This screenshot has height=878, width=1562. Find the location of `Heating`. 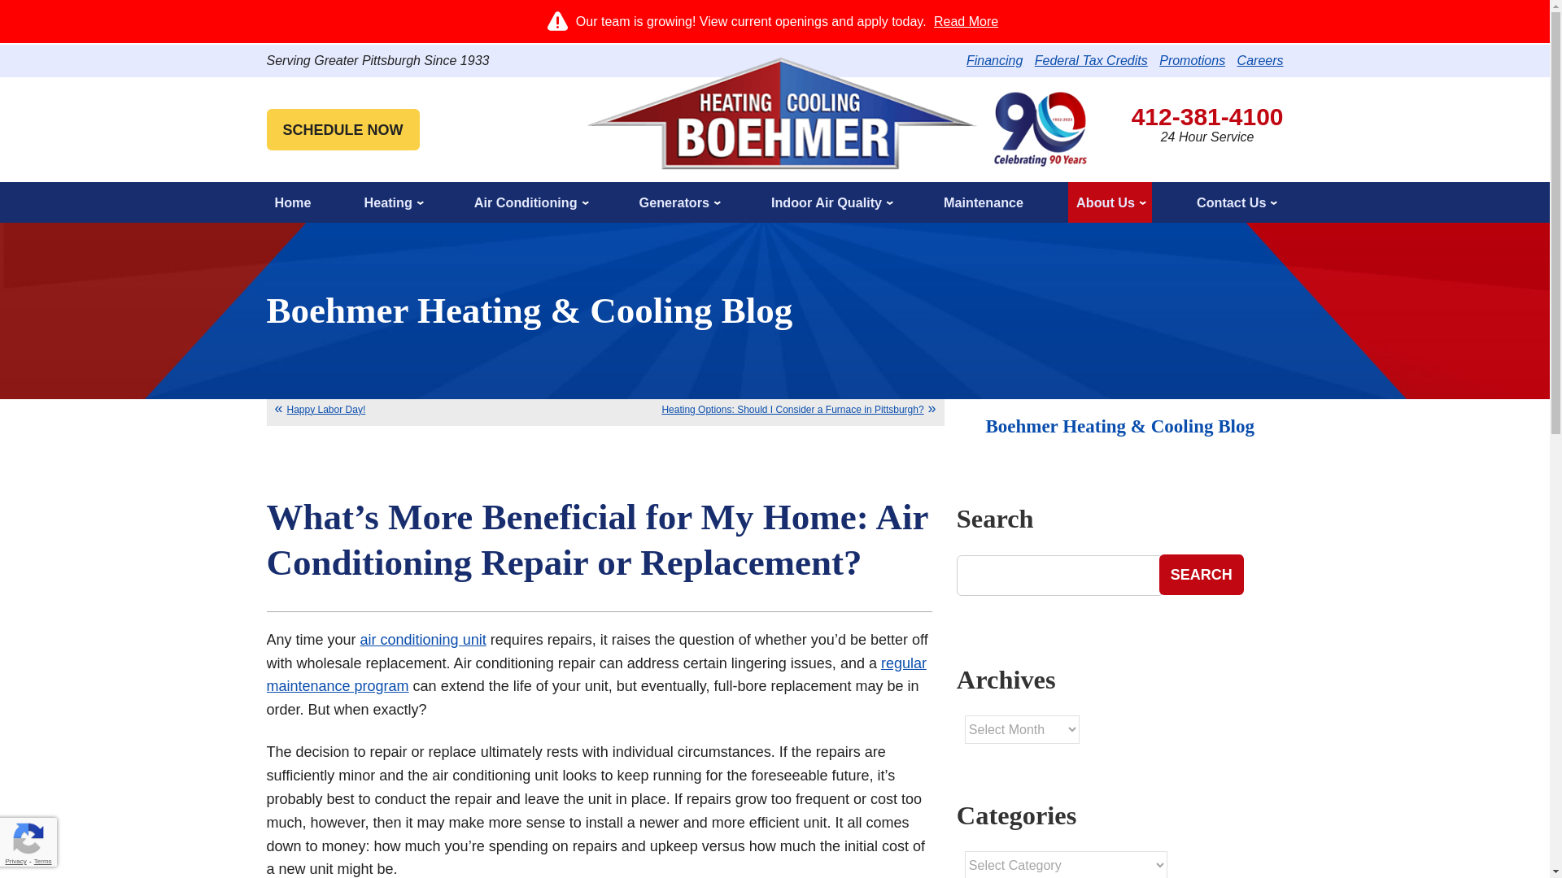

Heating is located at coordinates (392, 202).